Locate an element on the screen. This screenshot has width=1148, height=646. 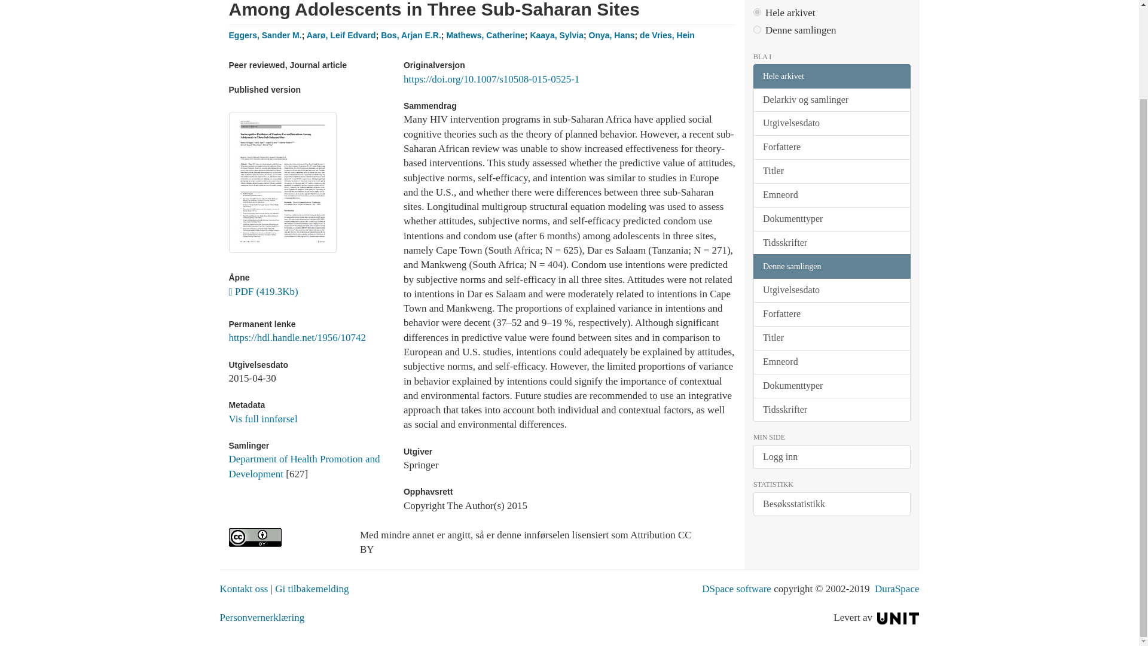
Kaaya, Sylvia is located at coordinates (556, 35).